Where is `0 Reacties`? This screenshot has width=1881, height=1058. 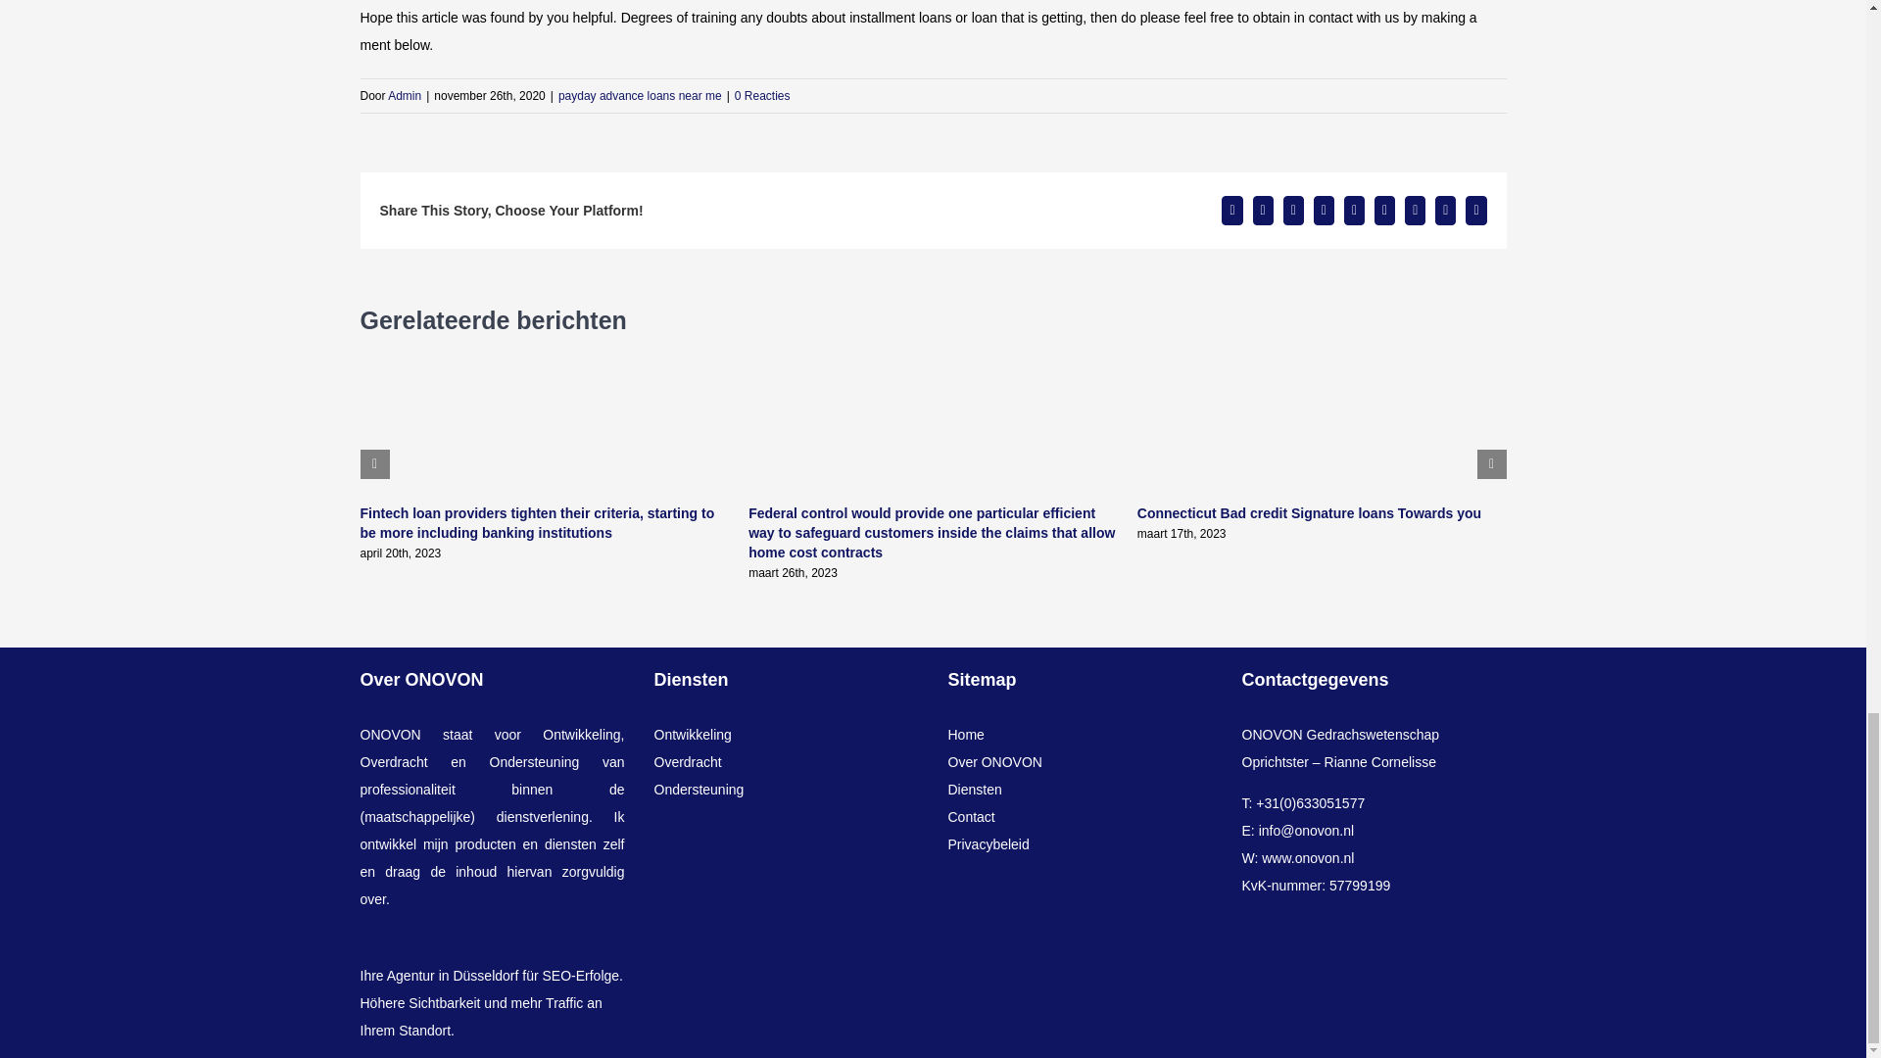
0 Reacties is located at coordinates (762, 95).